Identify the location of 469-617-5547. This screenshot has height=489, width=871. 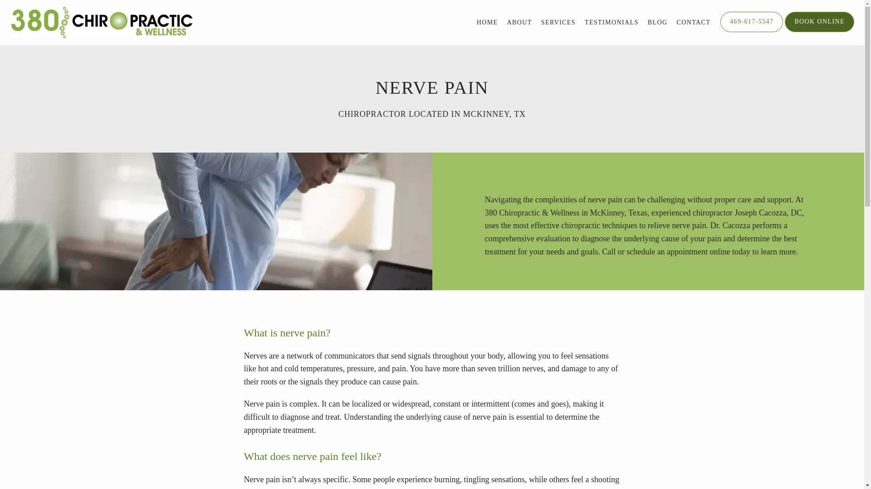
(751, 31).